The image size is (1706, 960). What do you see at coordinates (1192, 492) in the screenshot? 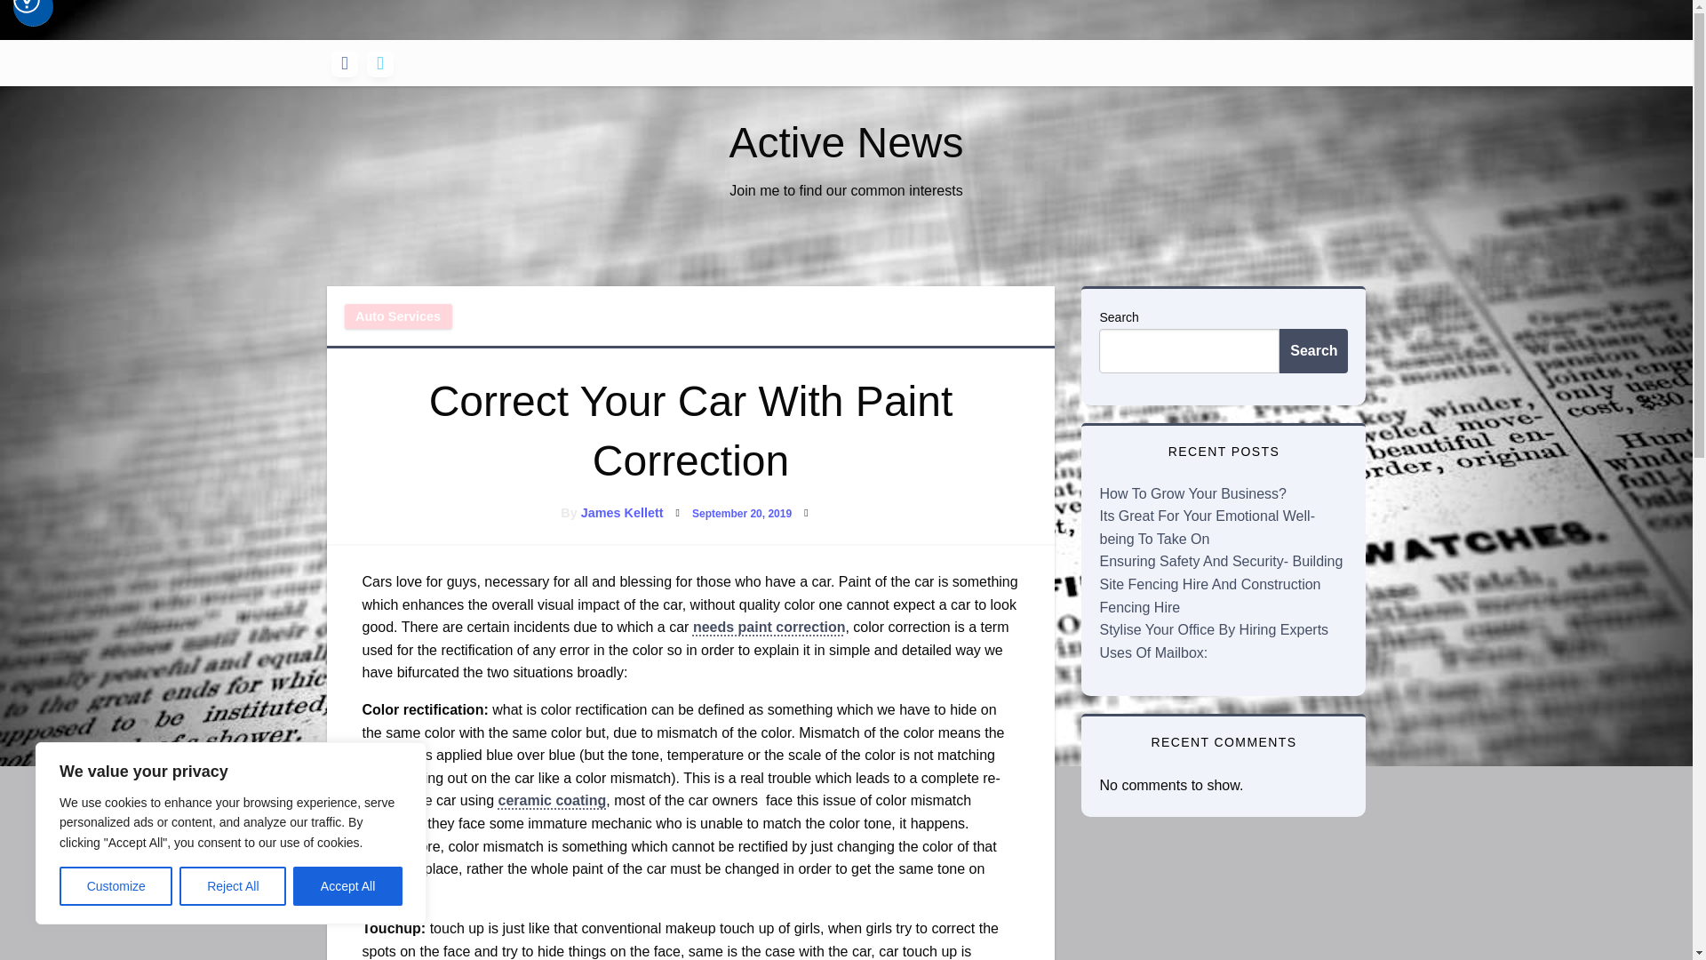
I see `How To Grow Your Business?` at bounding box center [1192, 492].